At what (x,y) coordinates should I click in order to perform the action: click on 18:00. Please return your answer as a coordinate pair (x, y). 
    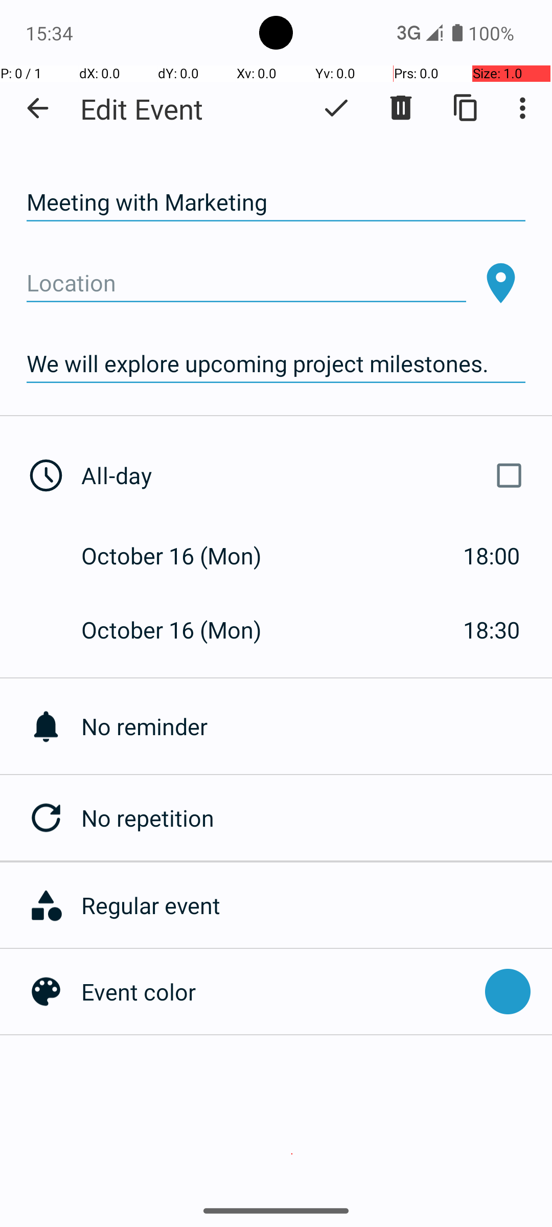
    Looking at the image, I should click on (492, 555).